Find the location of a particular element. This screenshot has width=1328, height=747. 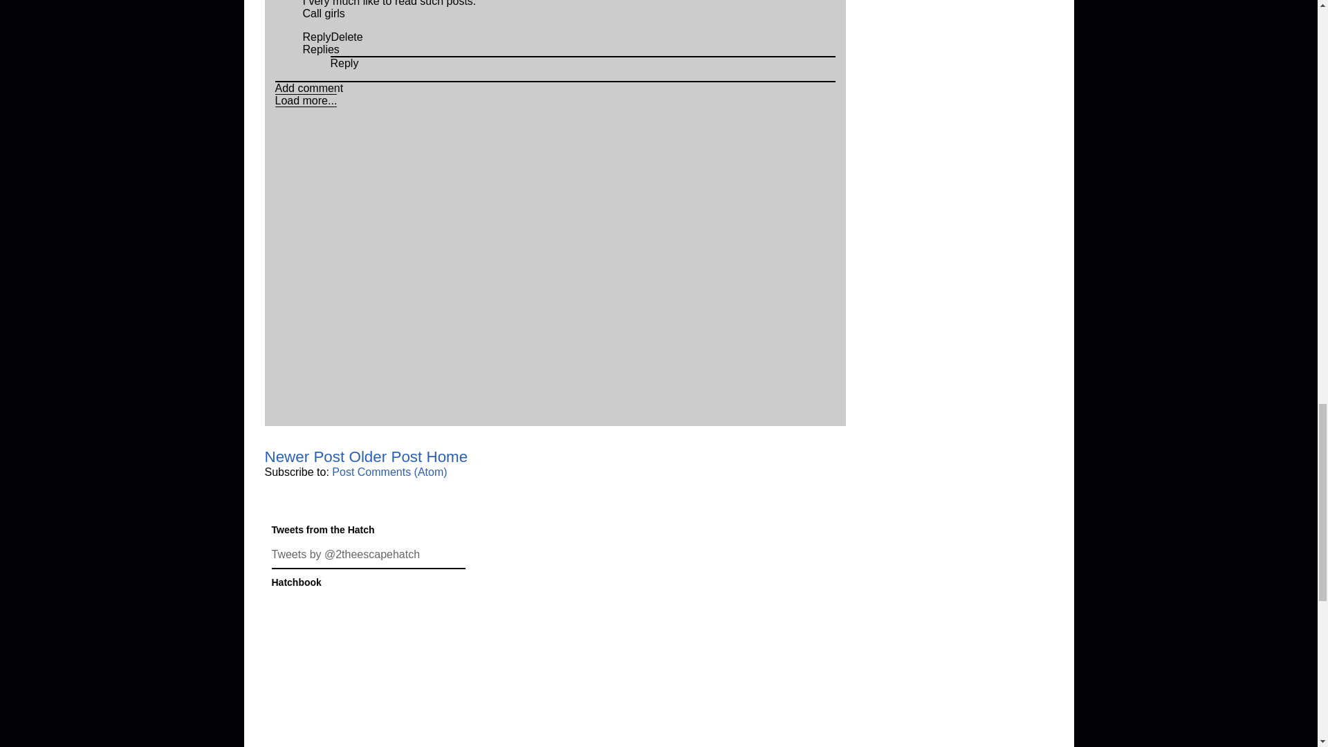

Delete is located at coordinates (347, 37).